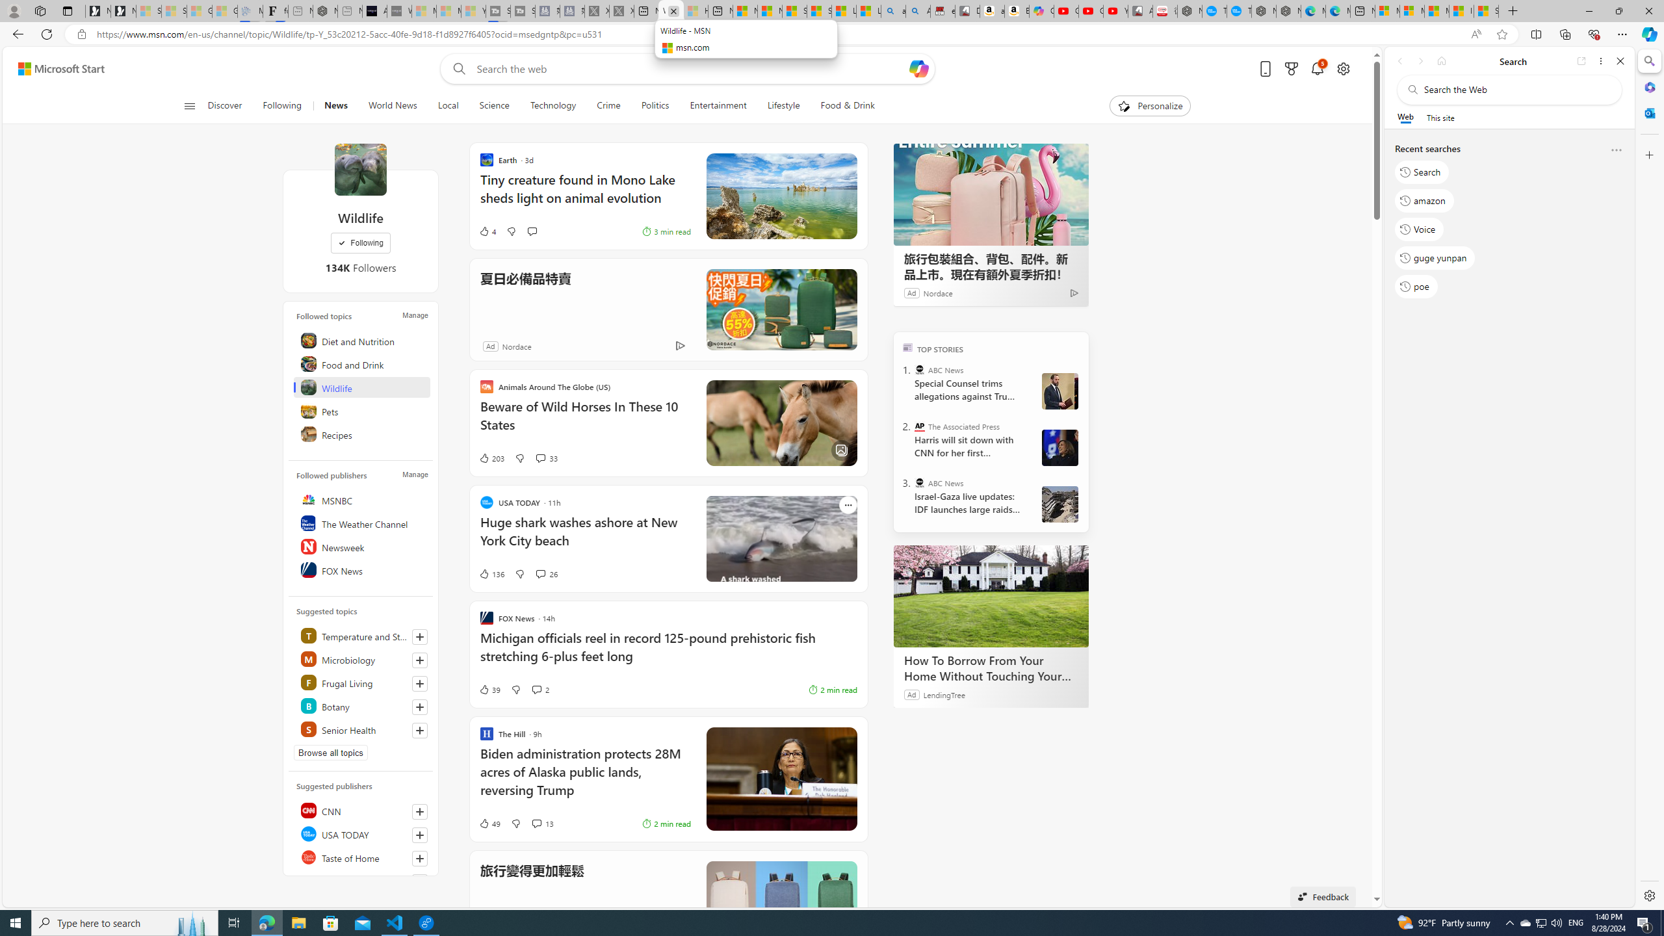 The image size is (1664, 936). I want to click on 4 Like, so click(486, 231).